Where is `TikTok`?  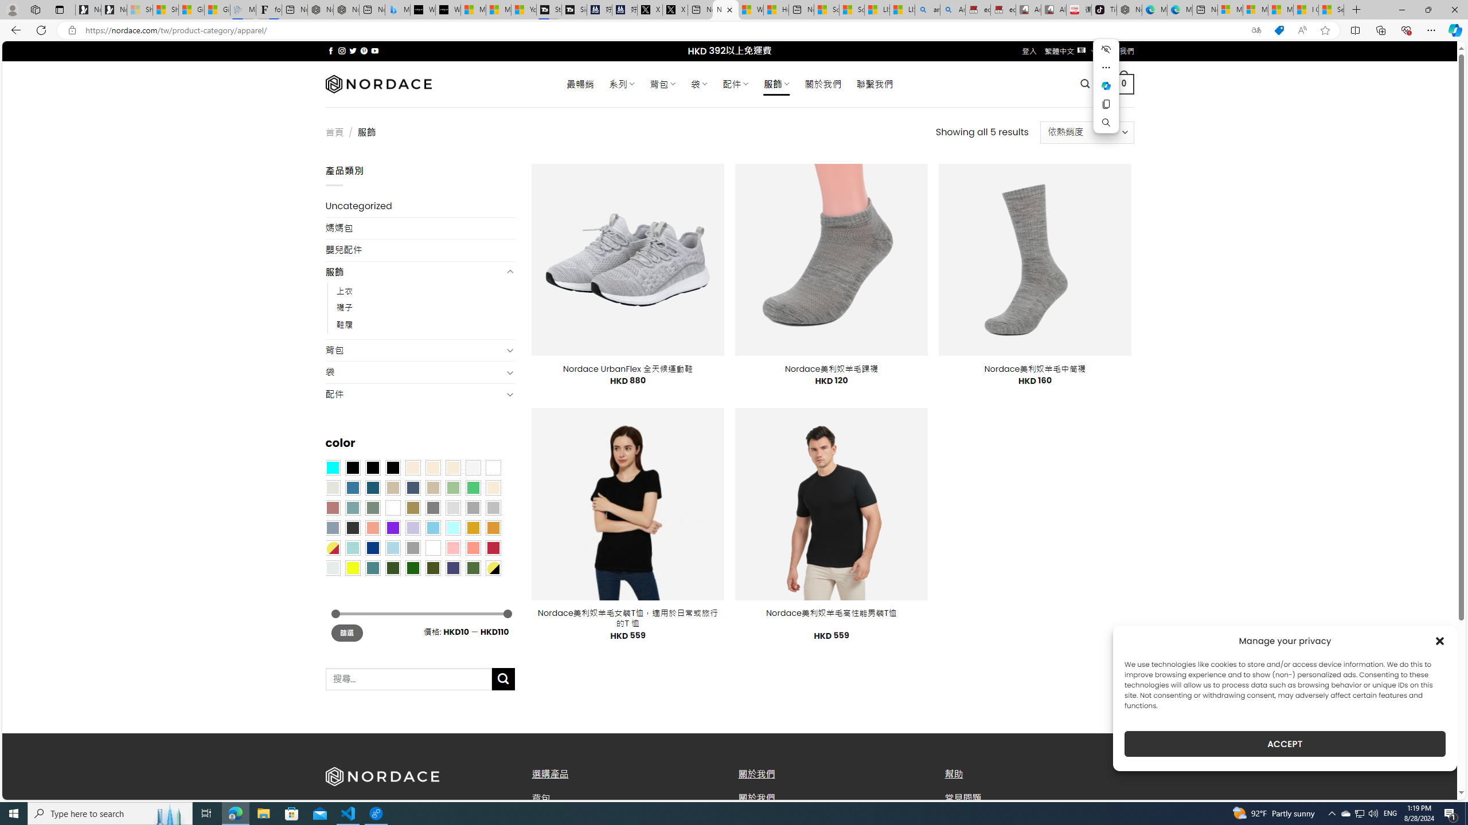
TikTok is located at coordinates (1103, 10).